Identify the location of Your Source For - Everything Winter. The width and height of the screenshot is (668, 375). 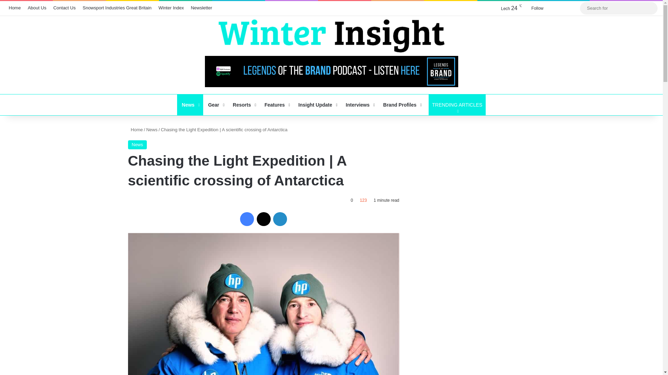
(331, 36).